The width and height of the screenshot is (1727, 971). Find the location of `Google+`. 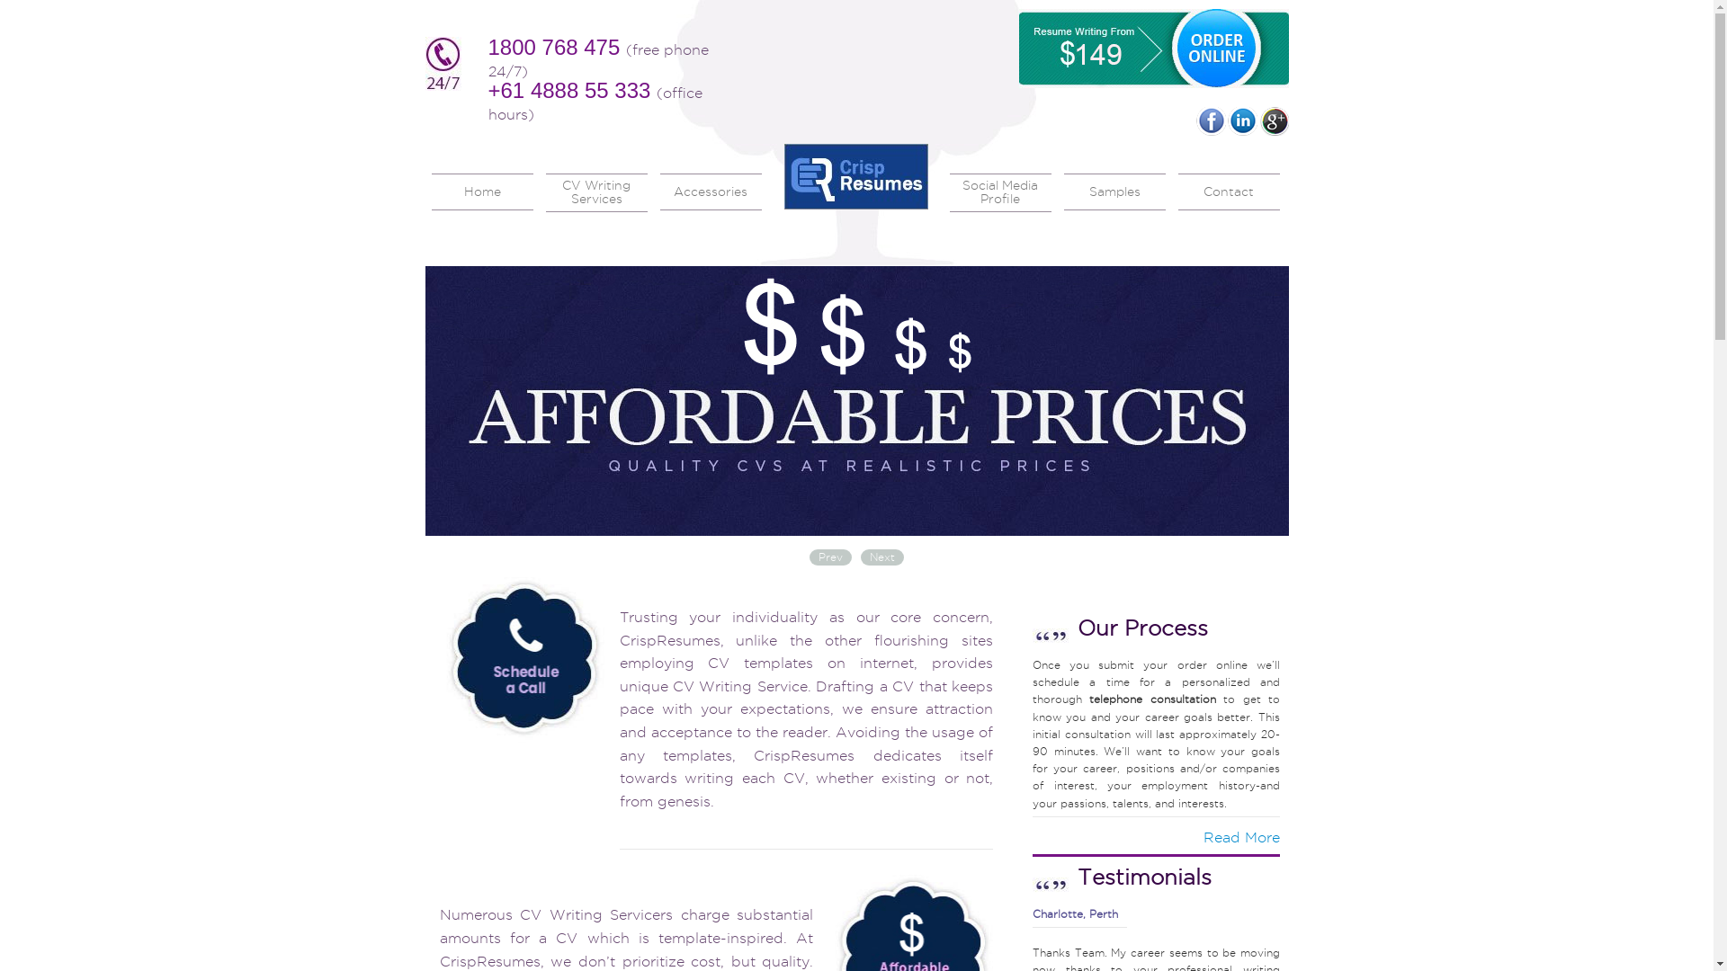

Google+ is located at coordinates (1274, 121).